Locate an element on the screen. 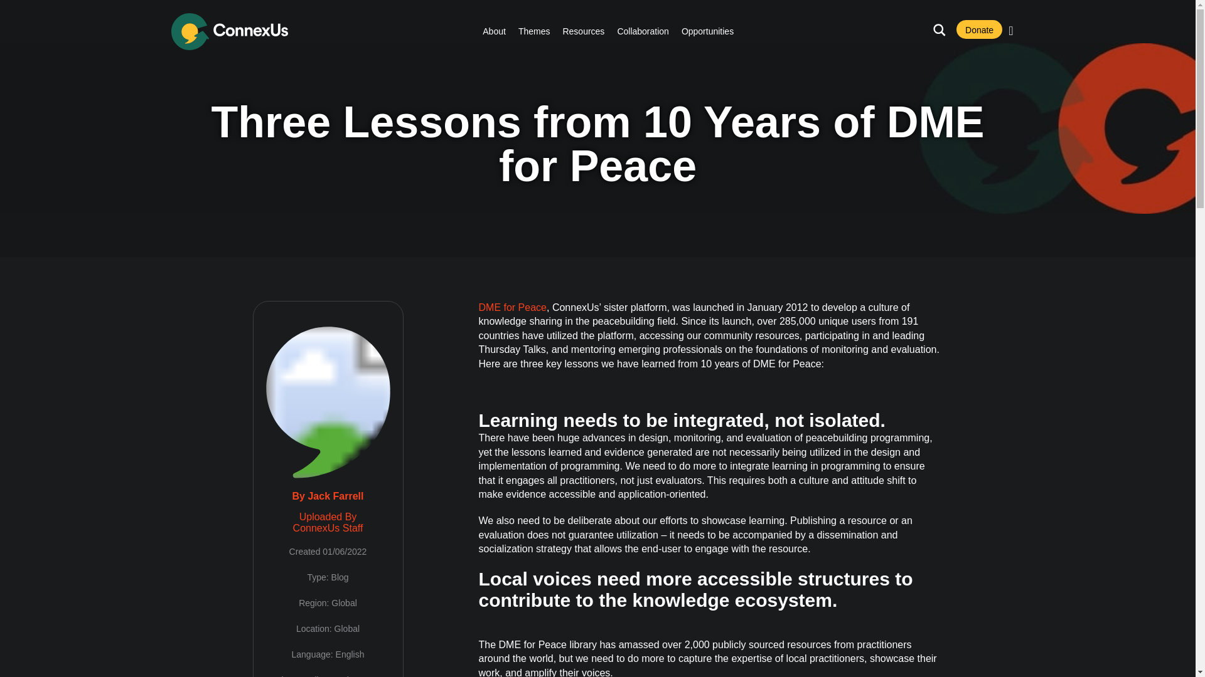 Image resolution: width=1205 pixels, height=677 pixels. Resources is located at coordinates (584, 31).